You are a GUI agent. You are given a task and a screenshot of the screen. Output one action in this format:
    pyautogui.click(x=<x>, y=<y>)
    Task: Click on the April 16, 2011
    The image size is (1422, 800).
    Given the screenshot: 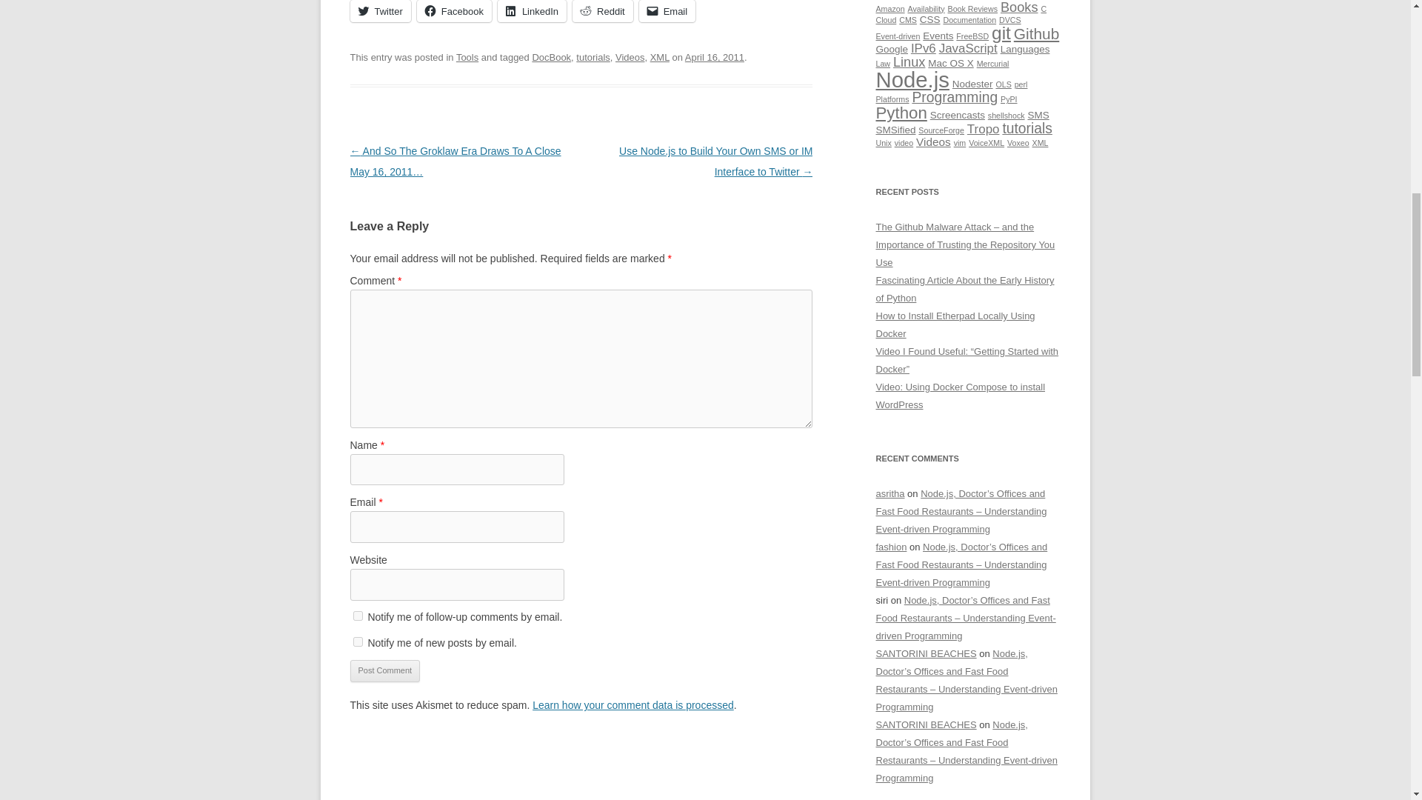 What is the action you would take?
    pyautogui.click(x=714, y=58)
    